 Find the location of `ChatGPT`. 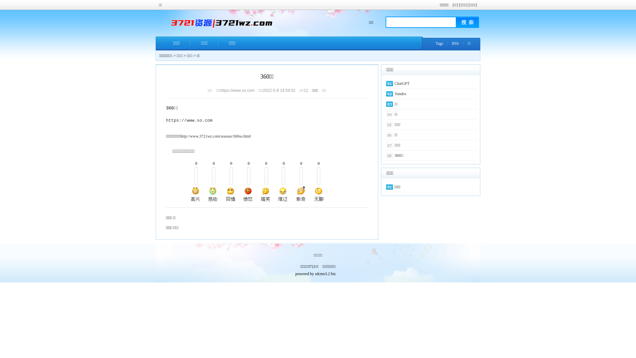

ChatGPT is located at coordinates (402, 84).